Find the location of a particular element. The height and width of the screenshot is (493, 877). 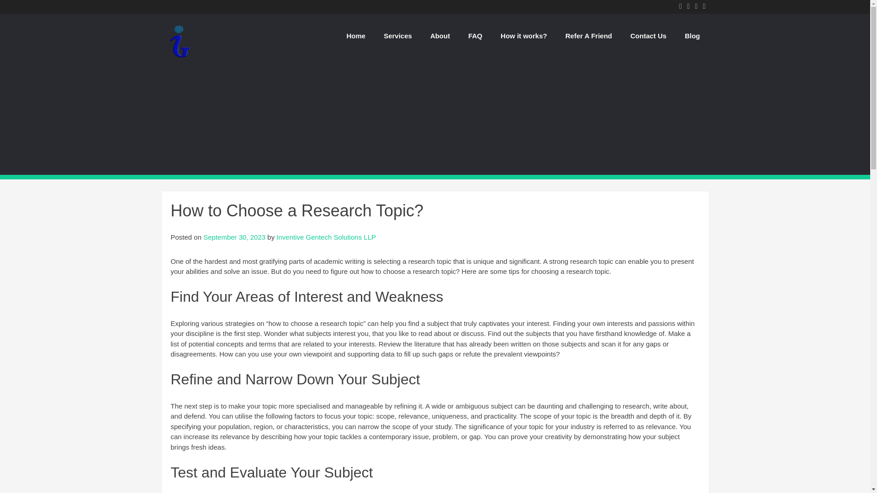

Inventive Gentech Solutions LLP is located at coordinates (179, 58).